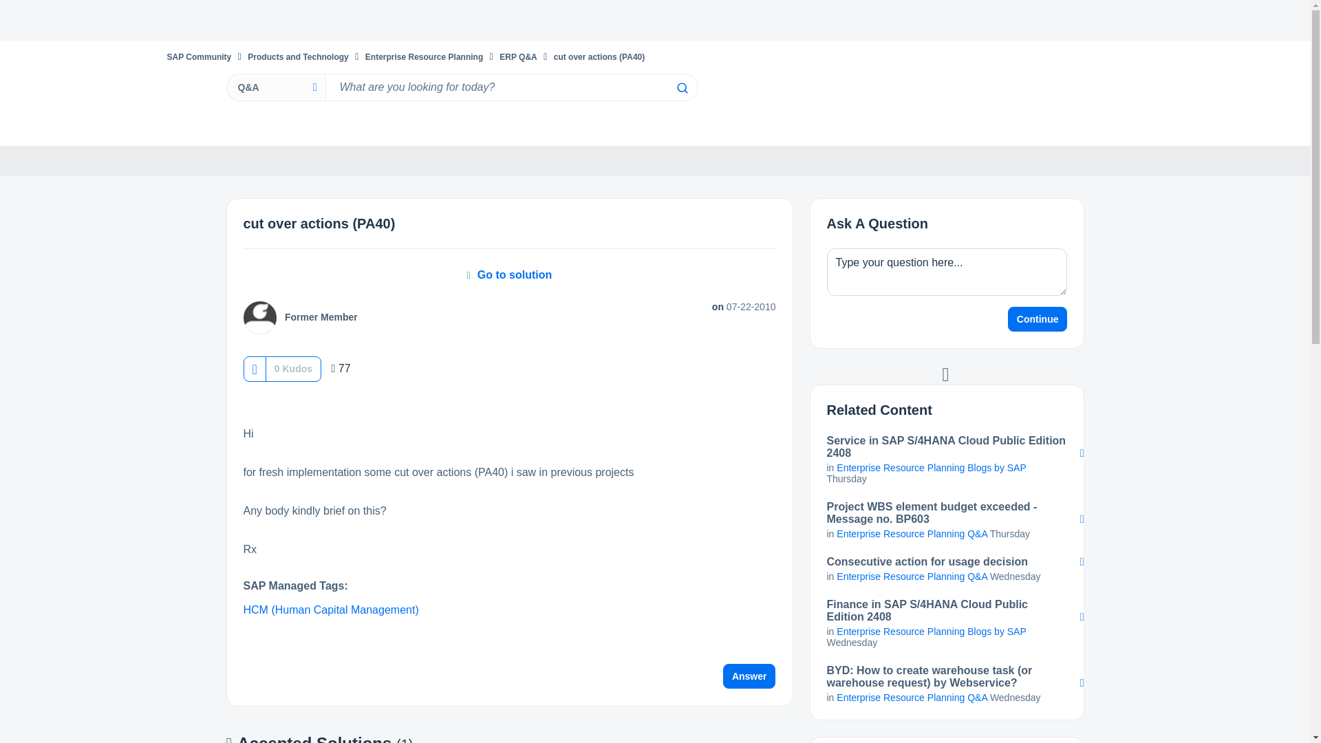  I want to click on Search, so click(511, 87).